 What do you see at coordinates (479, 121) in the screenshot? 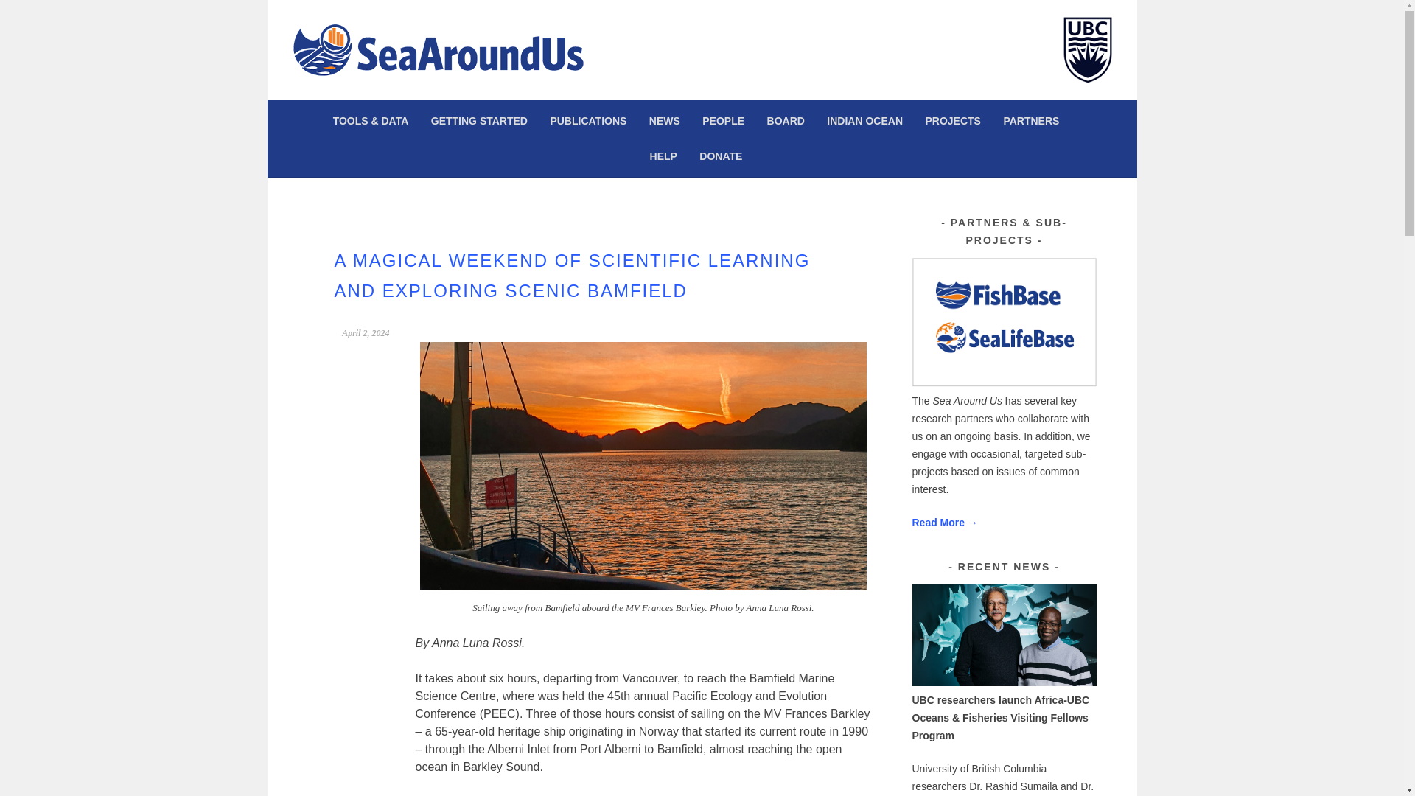
I see `GETTING STARTED` at bounding box center [479, 121].